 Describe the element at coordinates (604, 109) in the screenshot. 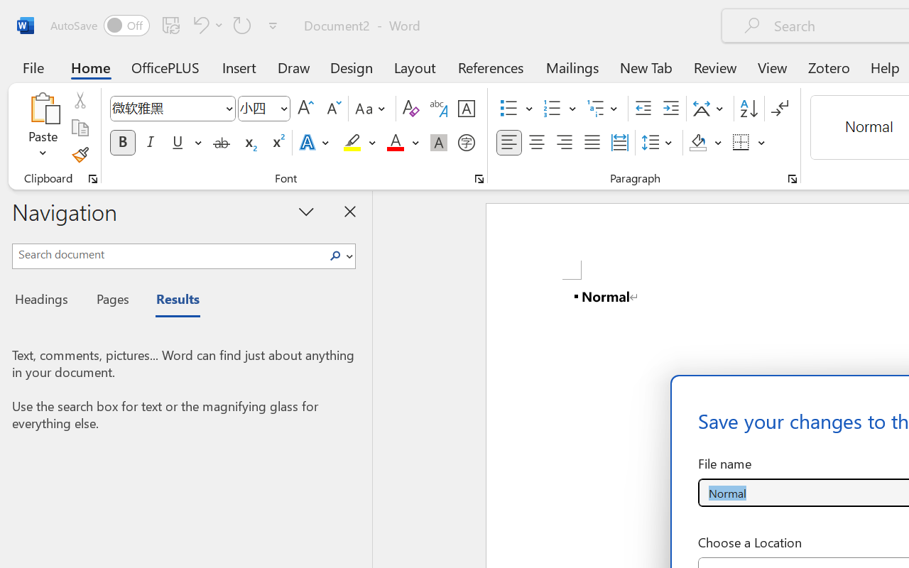

I see `Multilevel List` at that location.